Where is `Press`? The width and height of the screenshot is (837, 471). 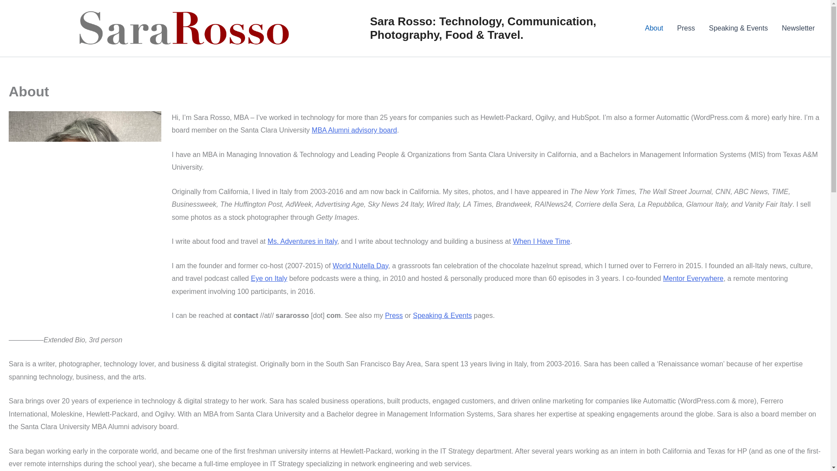
Press is located at coordinates (394, 315).